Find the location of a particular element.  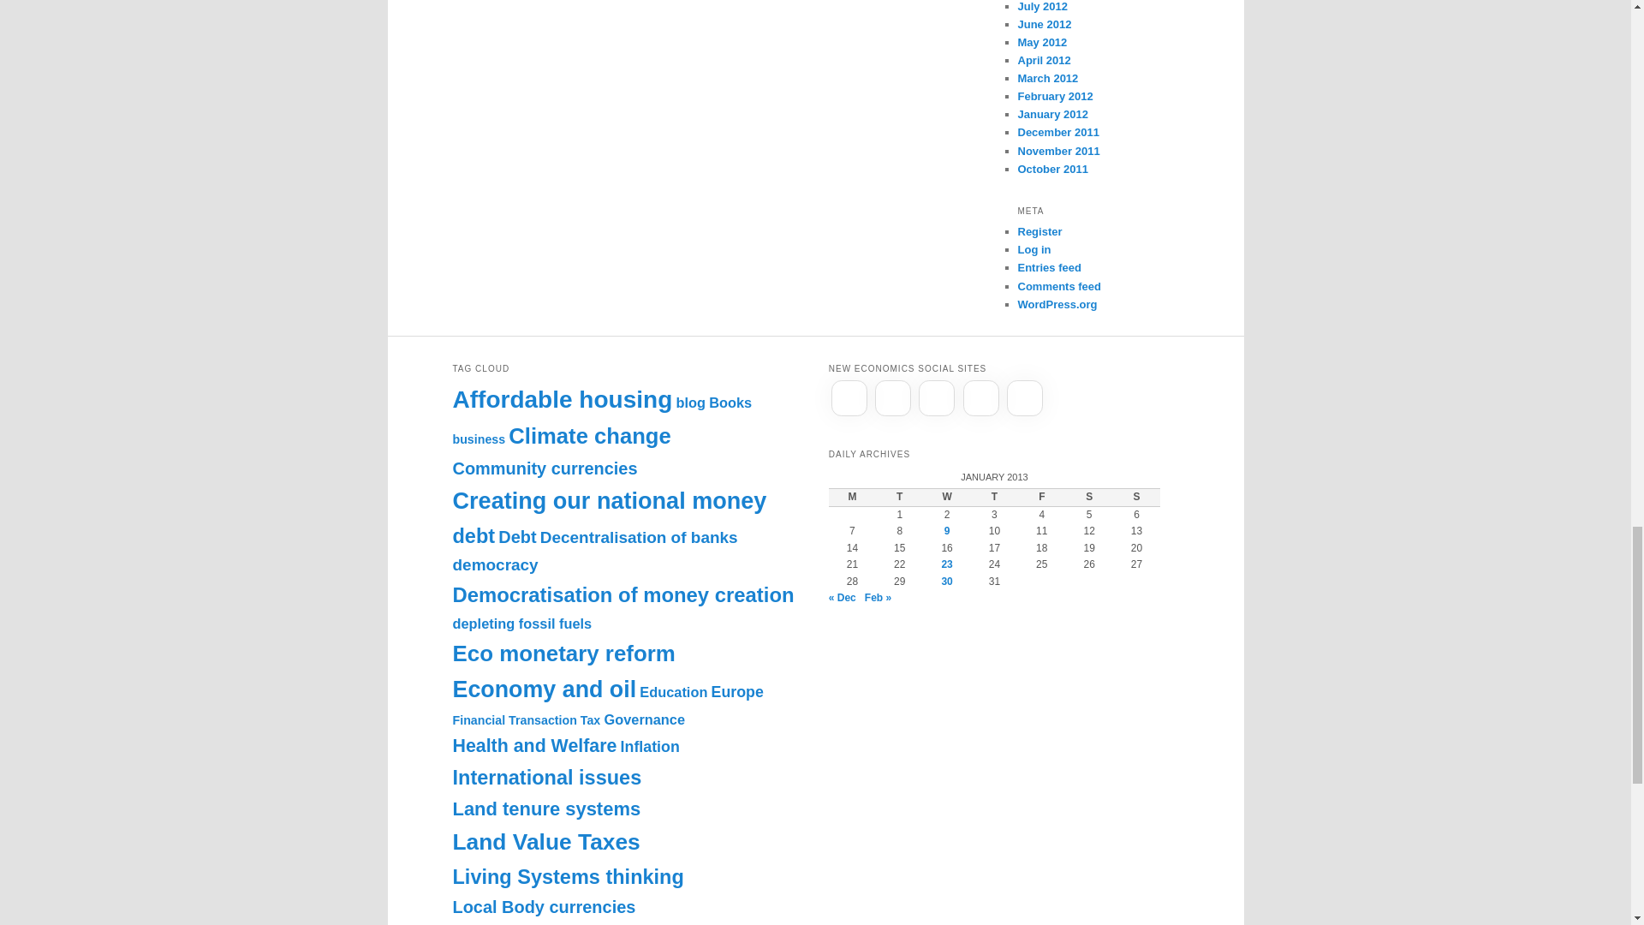

Wednesday is located at coordinates (945, 497).